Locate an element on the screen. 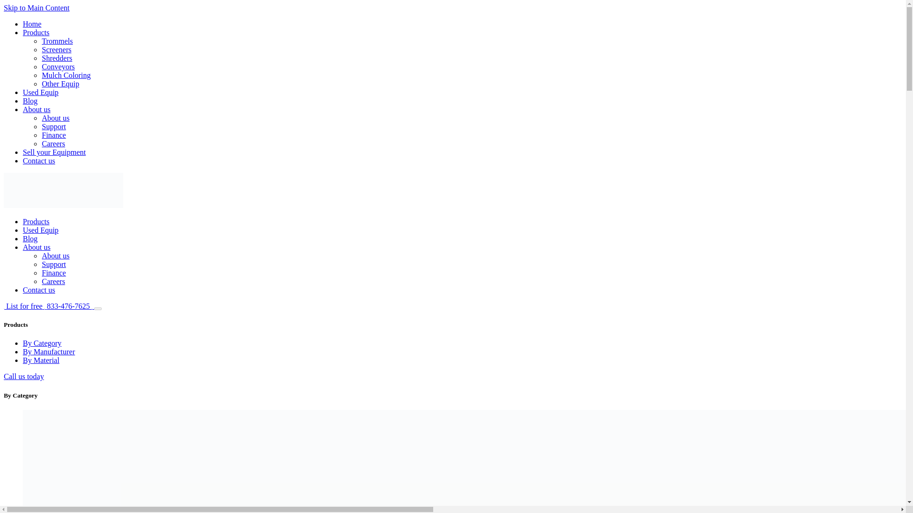 This screenshot has height=513, width=913. Sell your Equipment is located at coordinates (54, 152).